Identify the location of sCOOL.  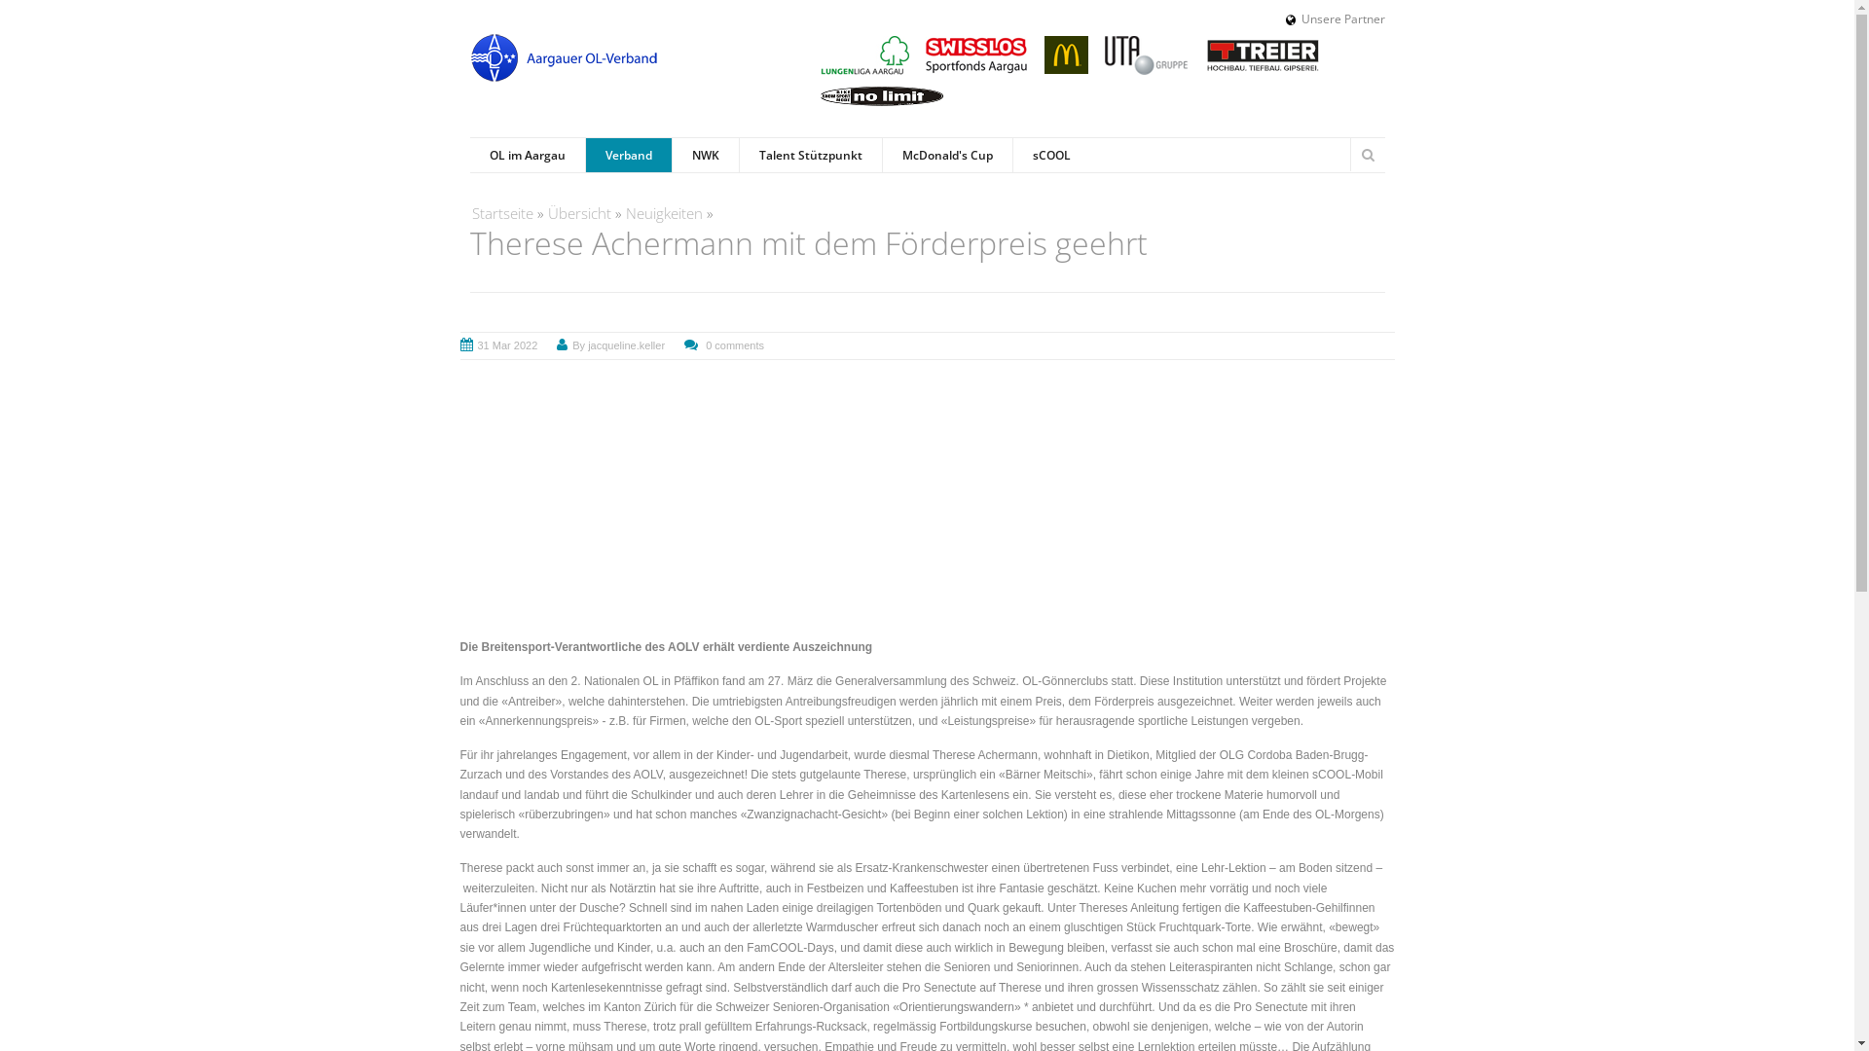
(1051, 156).